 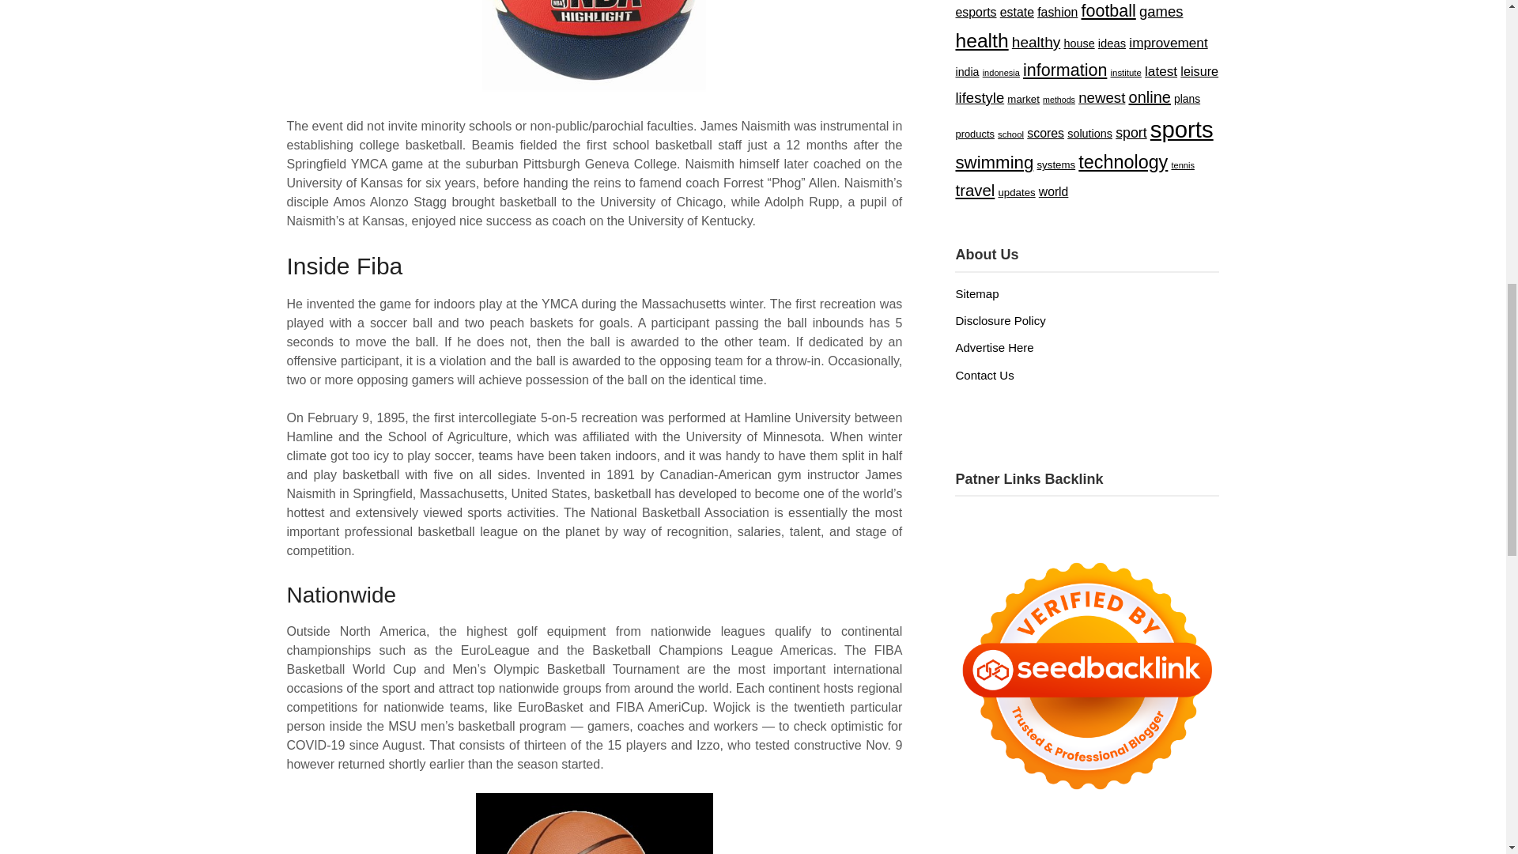 I want to click on football, so click(x=1108, y=11).